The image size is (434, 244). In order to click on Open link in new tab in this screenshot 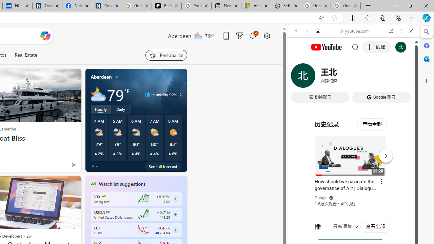, I will do `click(391, 31)`.